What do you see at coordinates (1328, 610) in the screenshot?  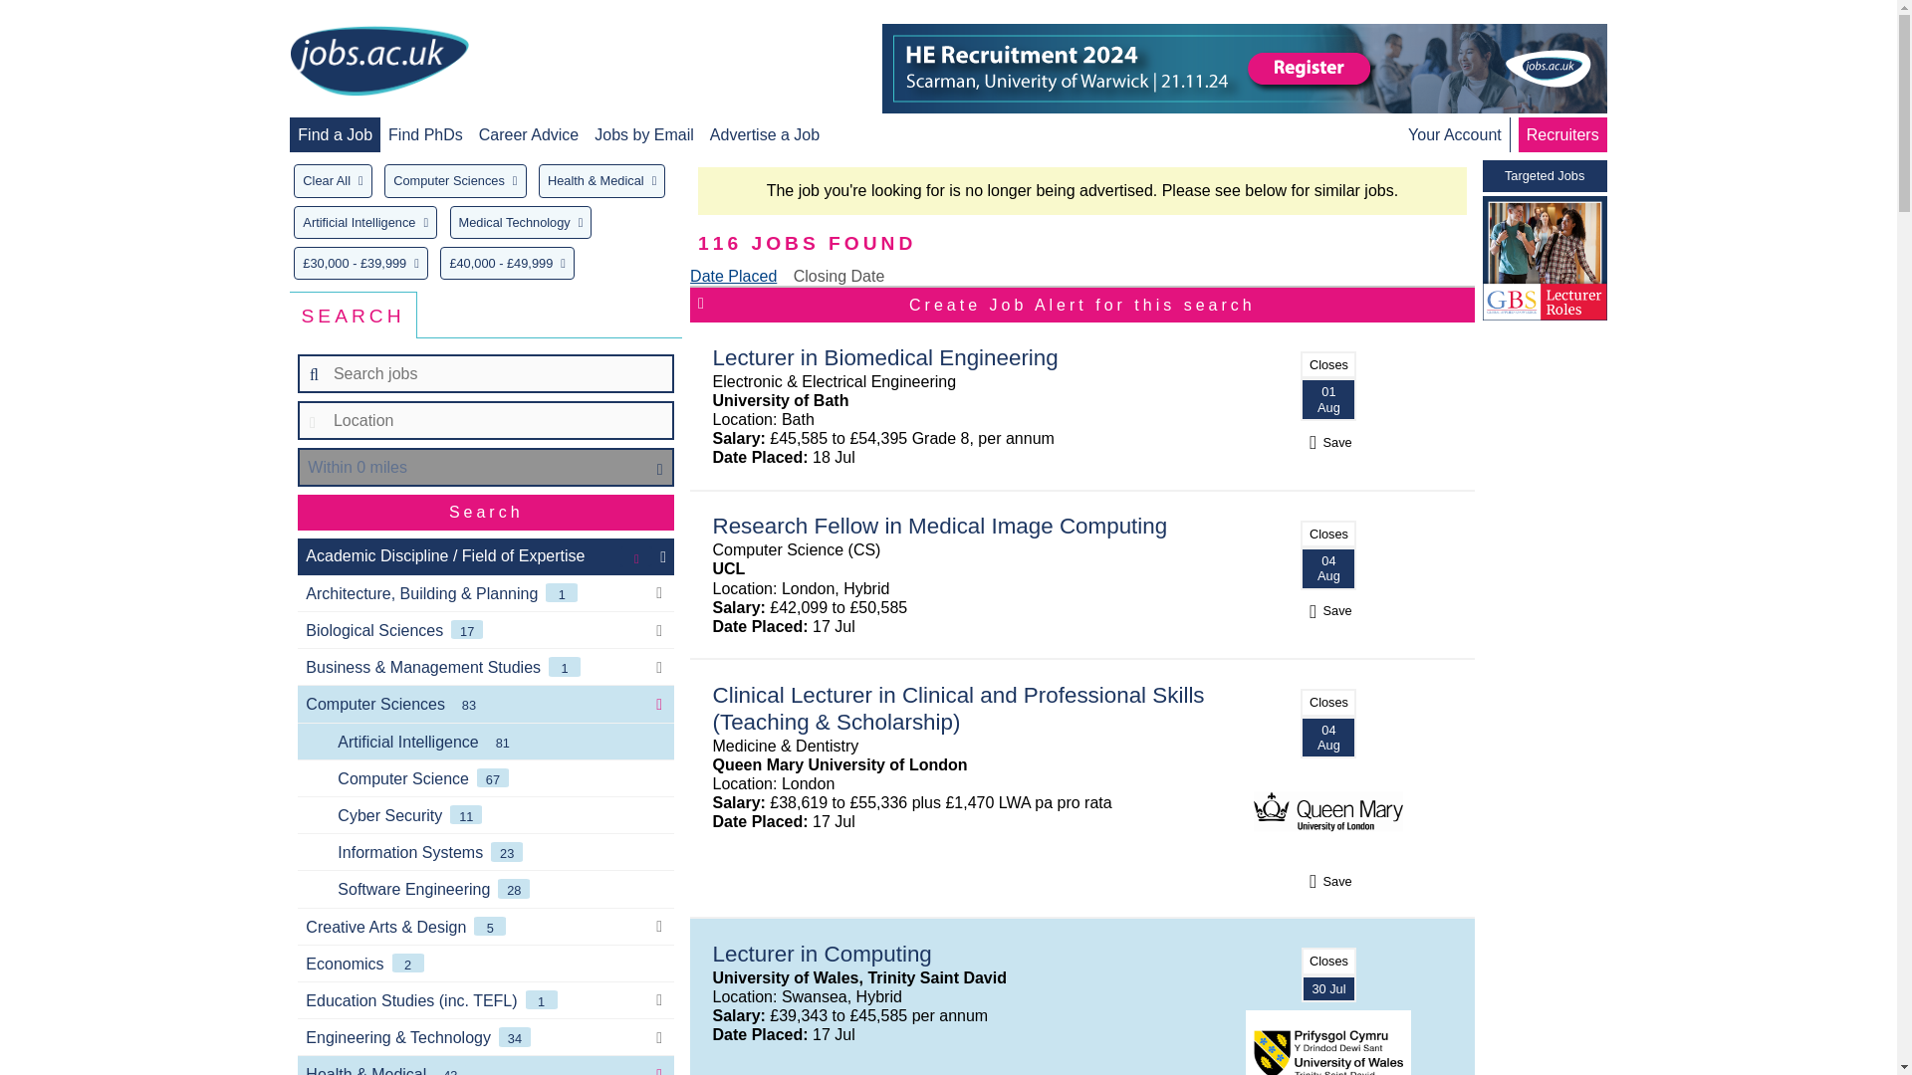 I see `Save job` at bounding box center [1328, 610].